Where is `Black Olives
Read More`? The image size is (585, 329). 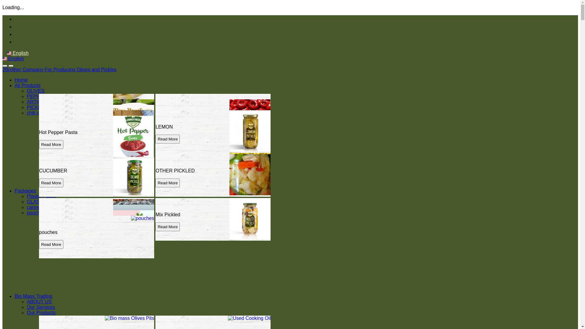
Black Olives
Read More is located at coordinates (97, 115).